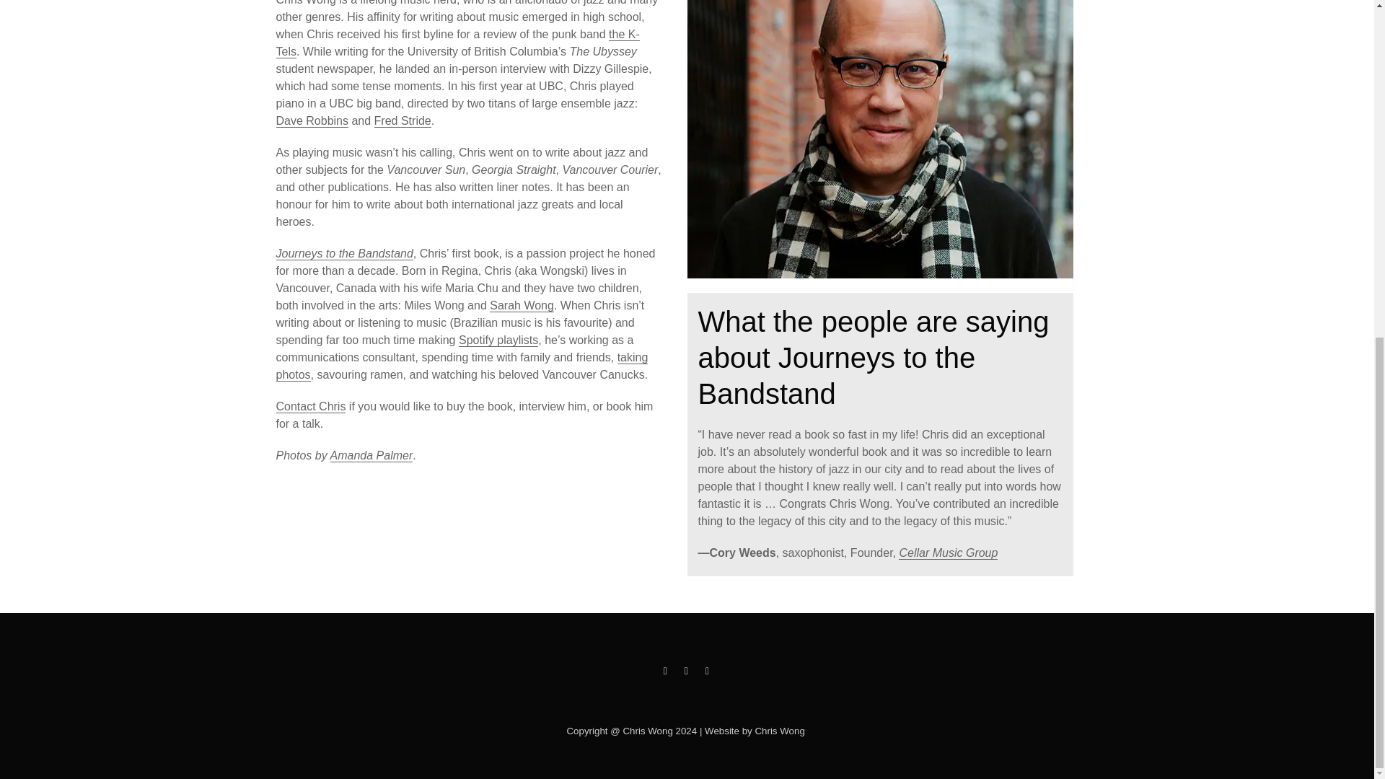 The width and height of the screenshot is (1385, 779). What do you see at coordinates (457, 43) in the screenshot?
I see `the K-Tels` at bounding box center [457, 43].